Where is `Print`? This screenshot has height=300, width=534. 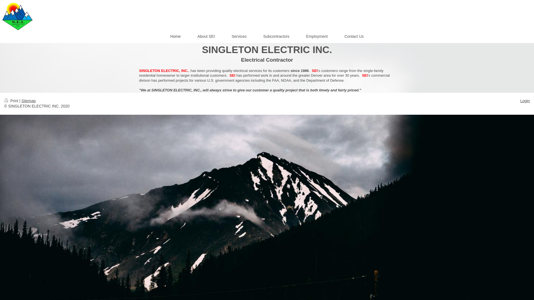 Print is located at coordinates (12, 101).